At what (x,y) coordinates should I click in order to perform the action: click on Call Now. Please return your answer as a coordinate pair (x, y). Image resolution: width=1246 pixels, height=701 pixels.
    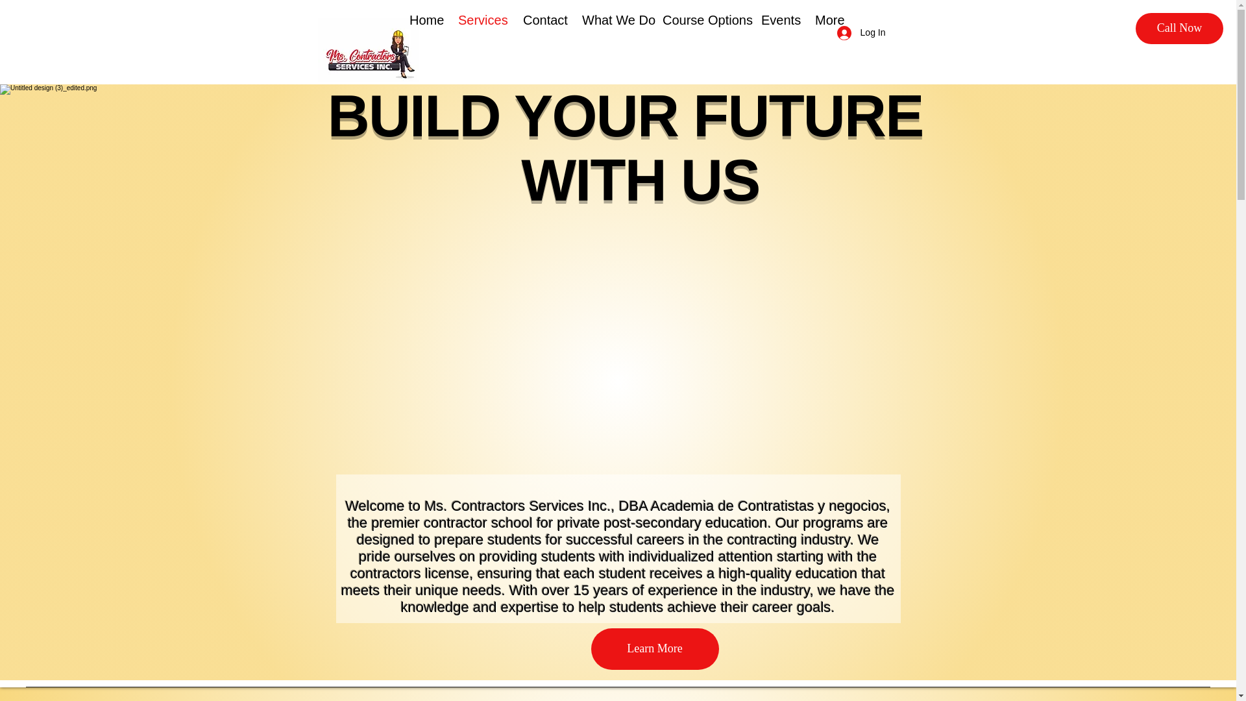
    Looking at the image, I should click on (1179, 29).